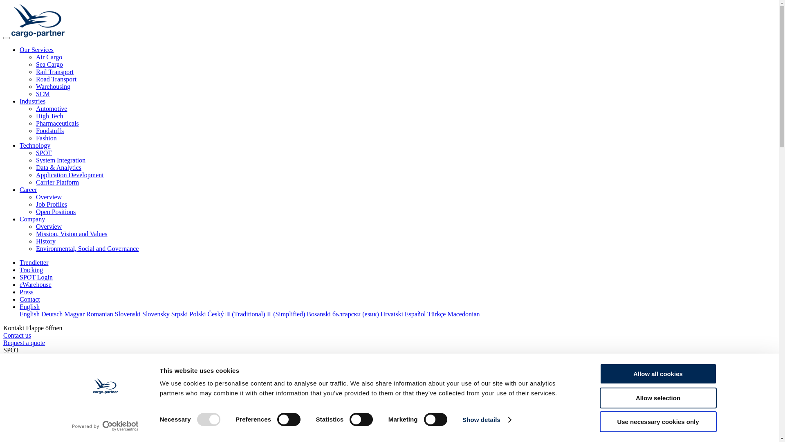 This screenshot has width=785, height=442. Describe the element at coordinates (53, 314) in the screenshot. I see `Deutsch` at that location.